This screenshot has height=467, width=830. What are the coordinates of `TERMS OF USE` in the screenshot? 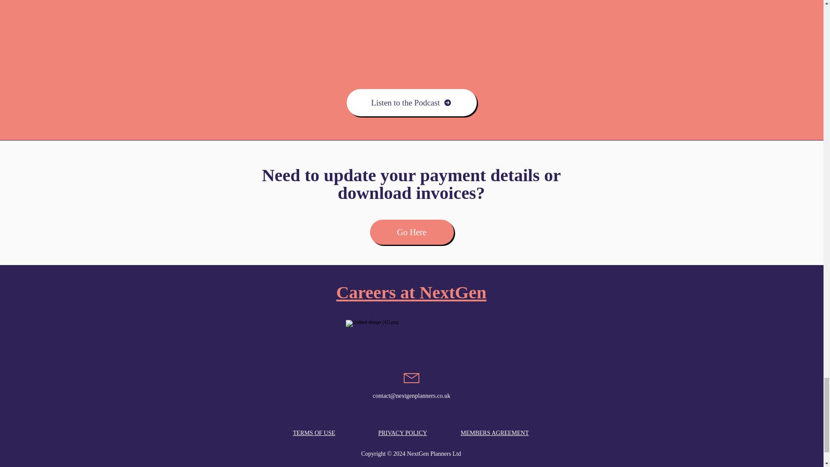 It's located at (314, 432).